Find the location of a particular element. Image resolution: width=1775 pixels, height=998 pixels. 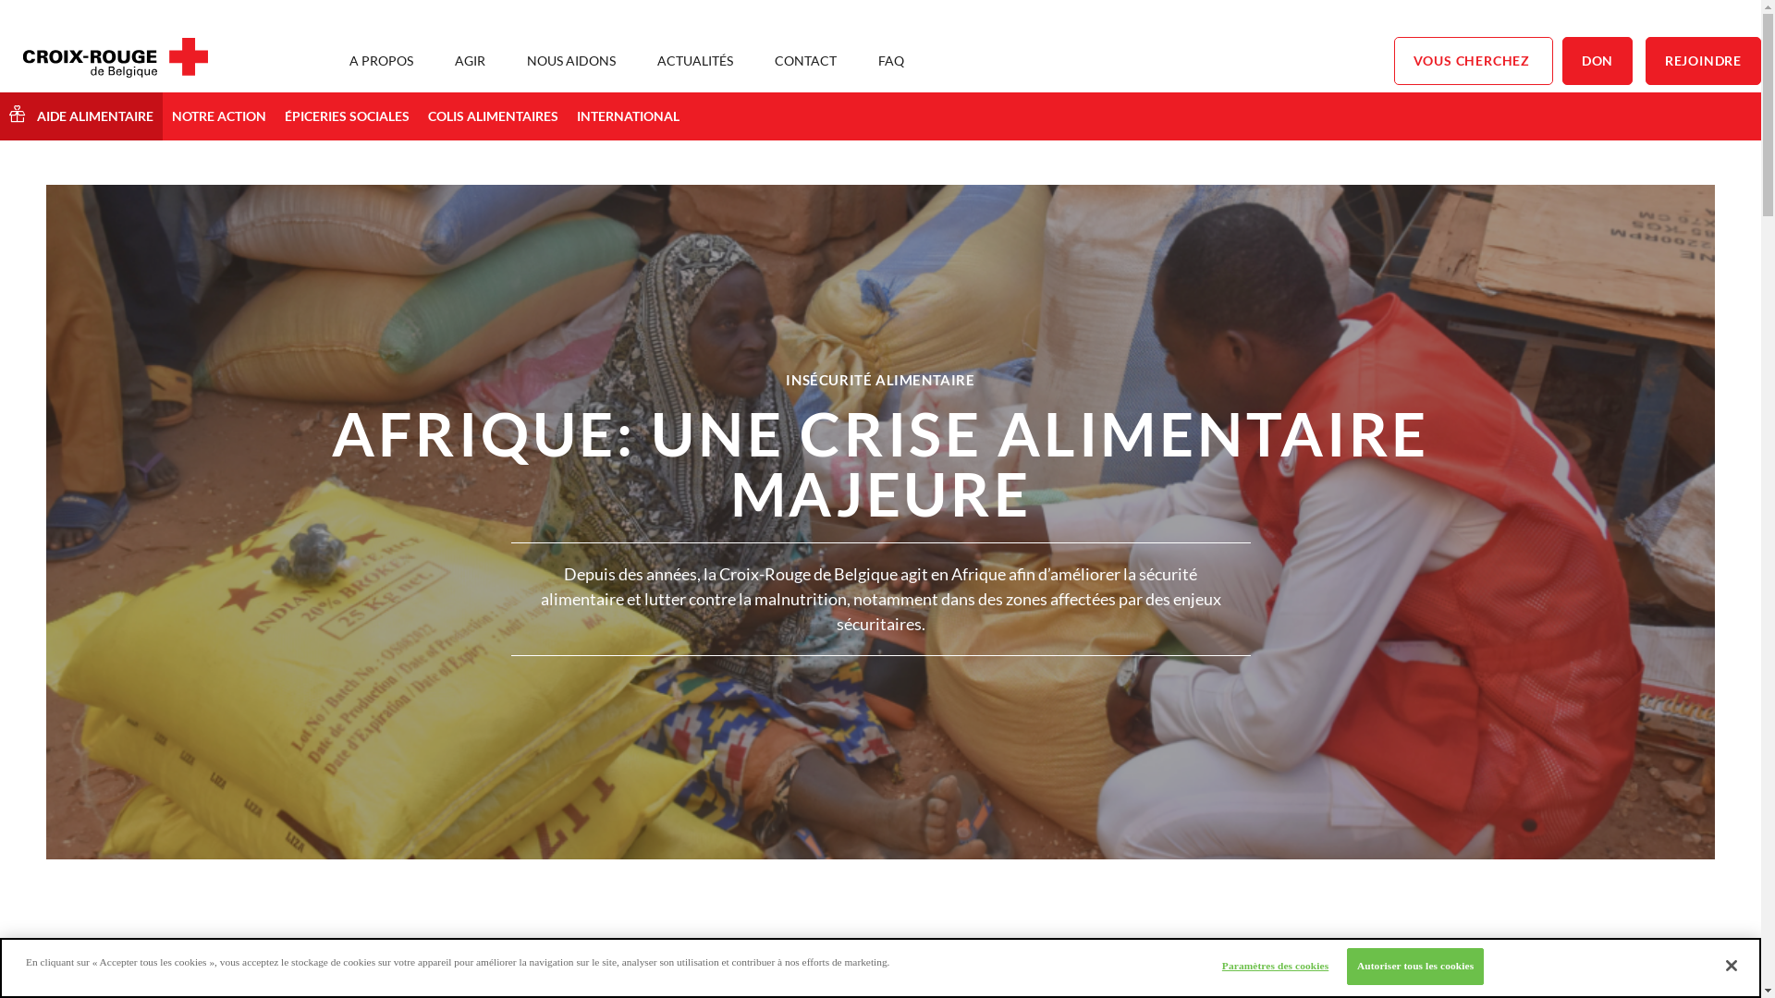

VOUS CHERCHEZ is located at coordinates (1474, 61).